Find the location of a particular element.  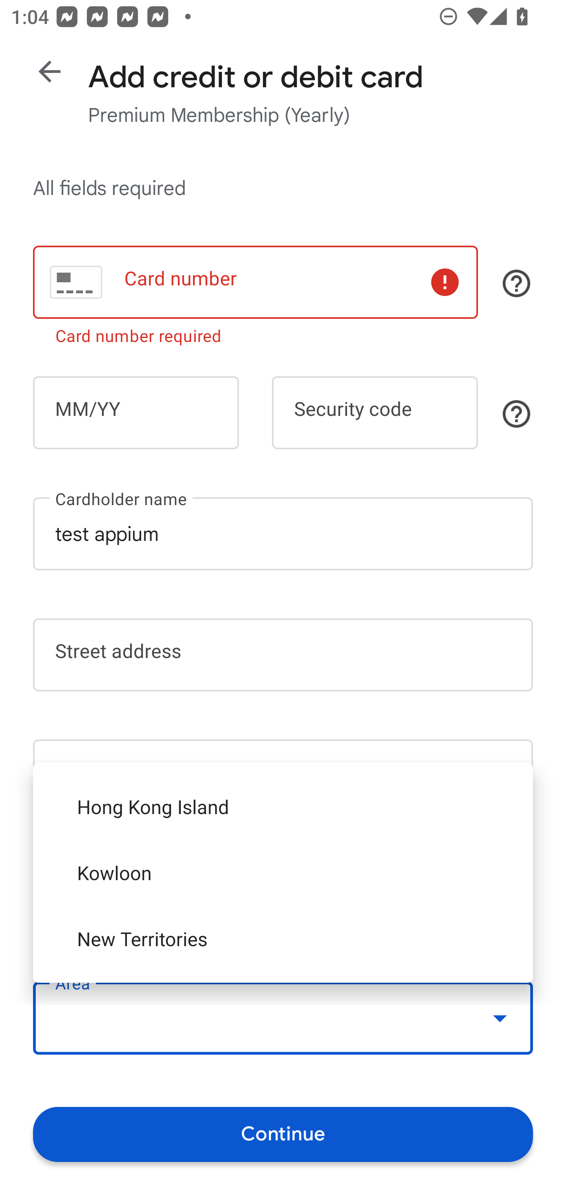

Show dropdown menu is located at coordinates (500, 1018).